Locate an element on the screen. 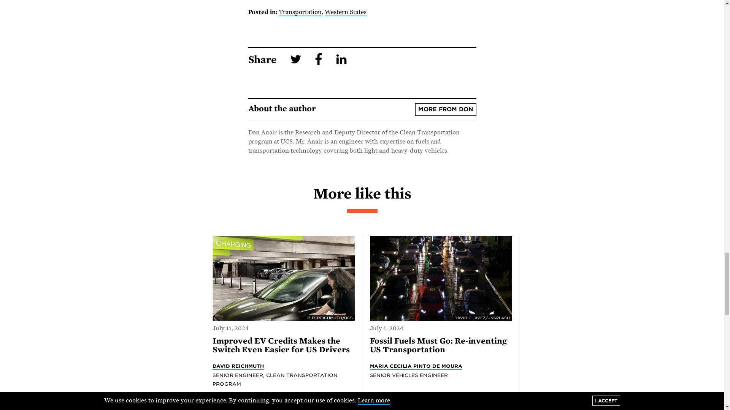 The height and width of the screenshot is (410, 730). MORE FROM DON is located at coordinates (446, 109).